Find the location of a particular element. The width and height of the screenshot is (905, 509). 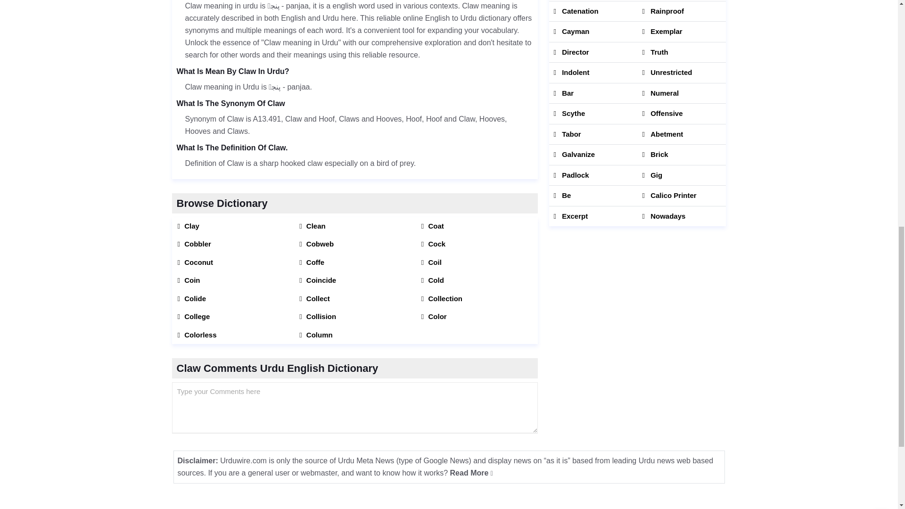

Clean is located at coordinates (354, 226).